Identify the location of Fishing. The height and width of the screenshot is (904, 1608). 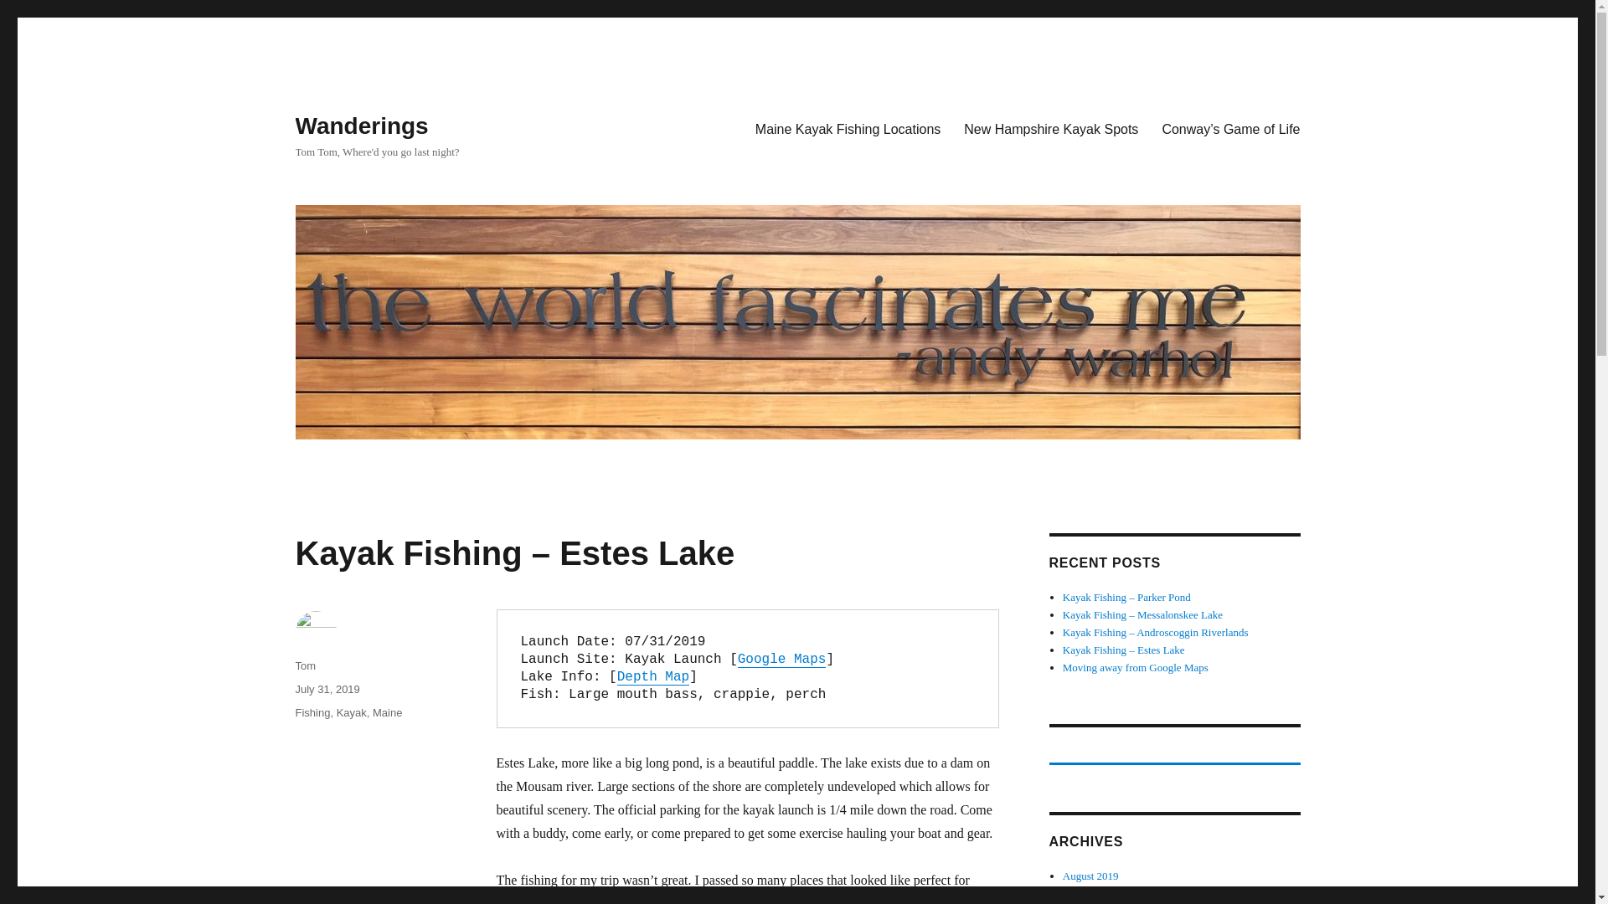
(312, 711).